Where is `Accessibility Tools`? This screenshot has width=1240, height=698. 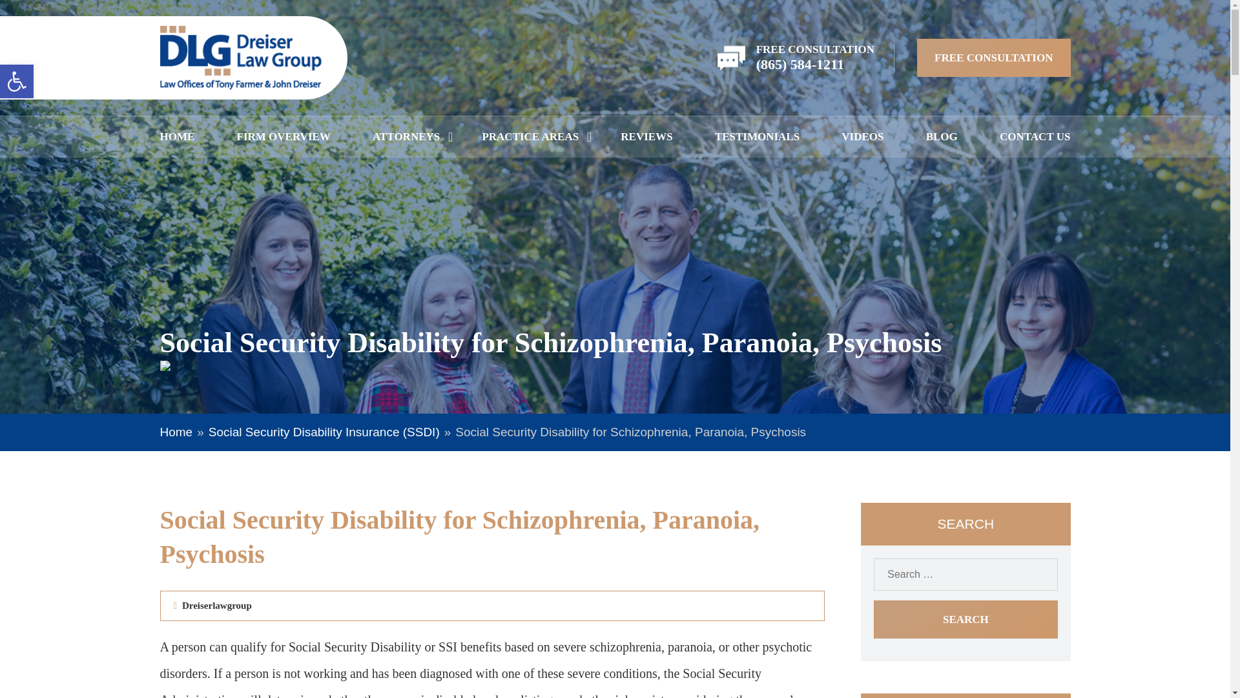
Accessibility Tools is located at coordinates (17, 81).